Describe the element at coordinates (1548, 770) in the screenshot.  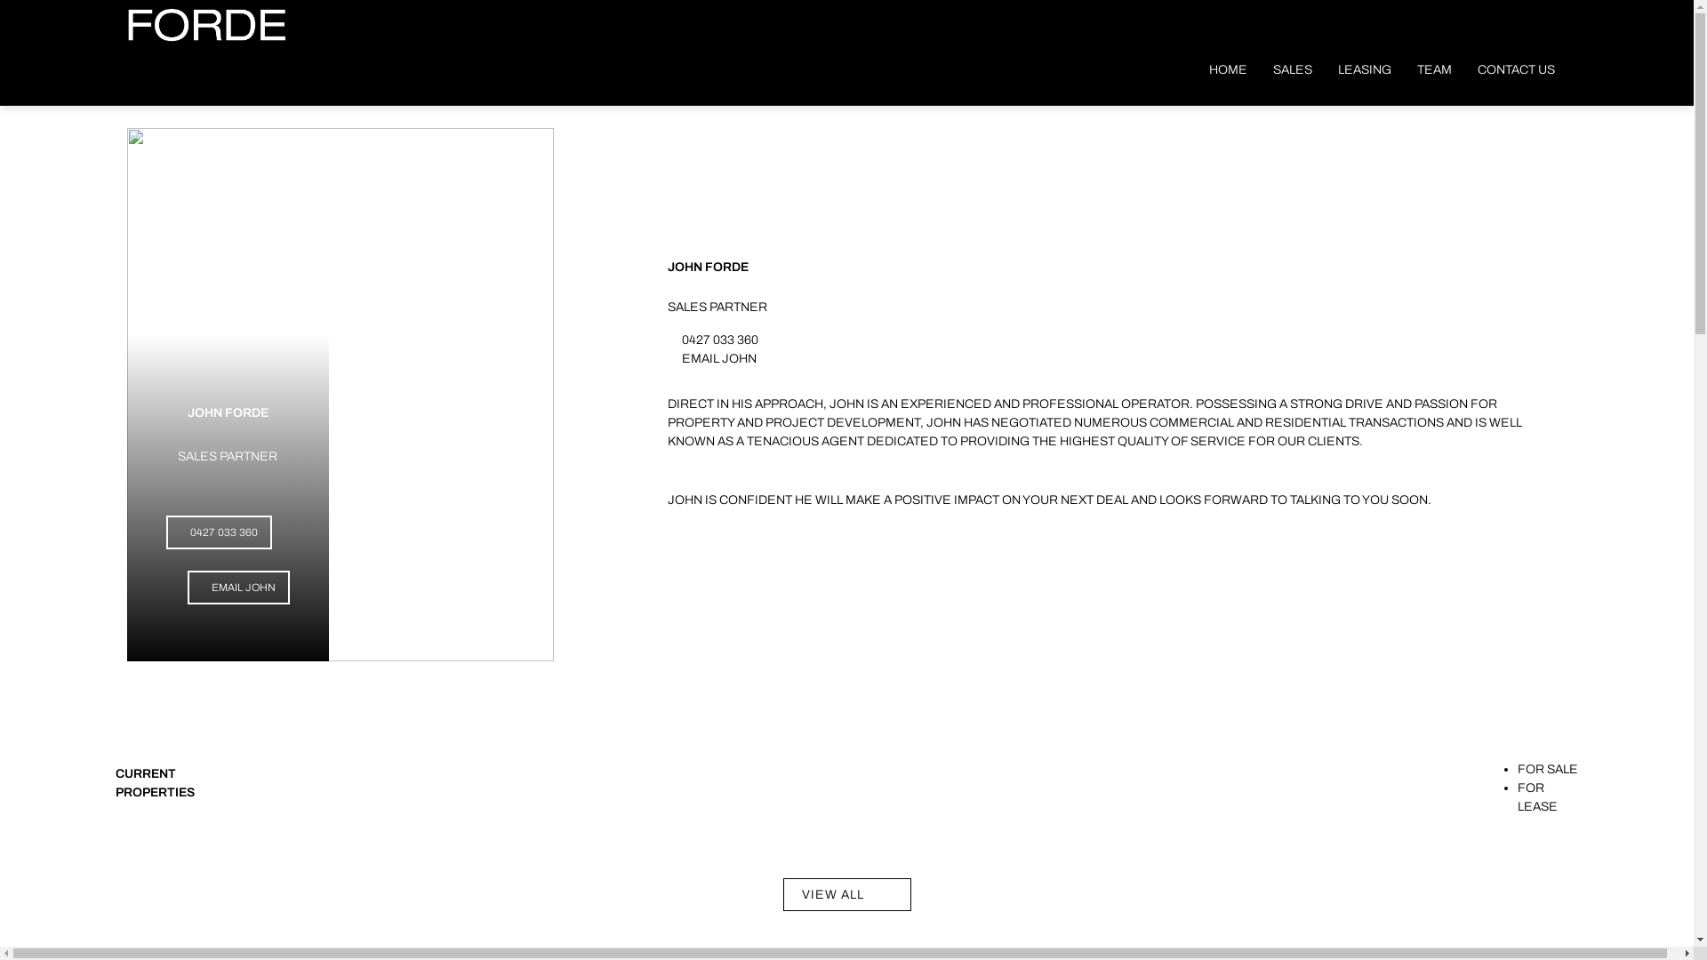
I see `FOR SALE` at that location.